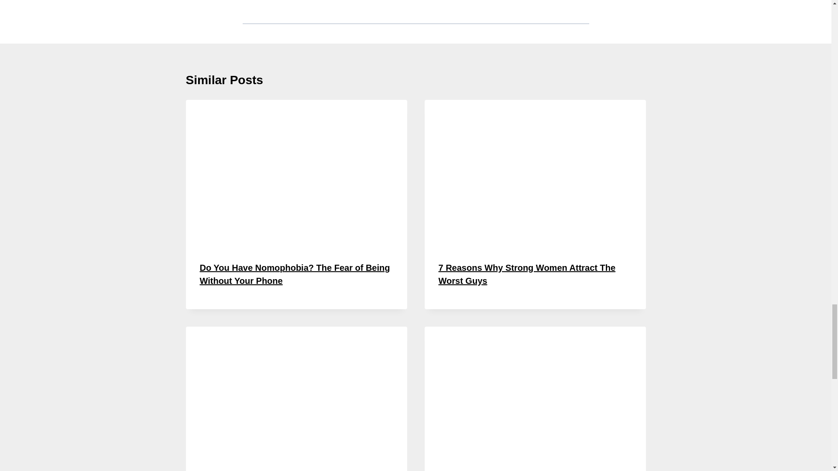 Image resolution: width=838 pixels, height=471 pixels. What do you see at coordinates (295, 274) in the screenshot?
I see `Do You Have Nomophobia? The Fear of Being Without Your Phone` at bounding box center [295, 274].